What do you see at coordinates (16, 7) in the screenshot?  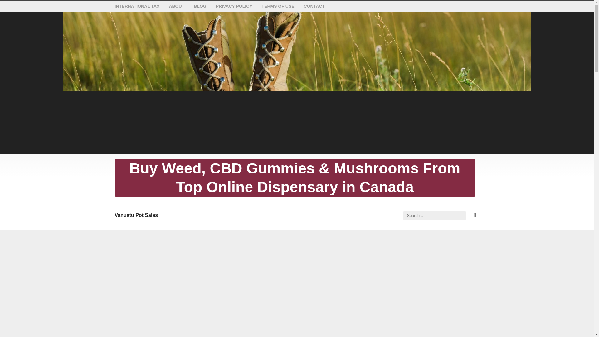 I see `Search` at bounding box center [16, 7].